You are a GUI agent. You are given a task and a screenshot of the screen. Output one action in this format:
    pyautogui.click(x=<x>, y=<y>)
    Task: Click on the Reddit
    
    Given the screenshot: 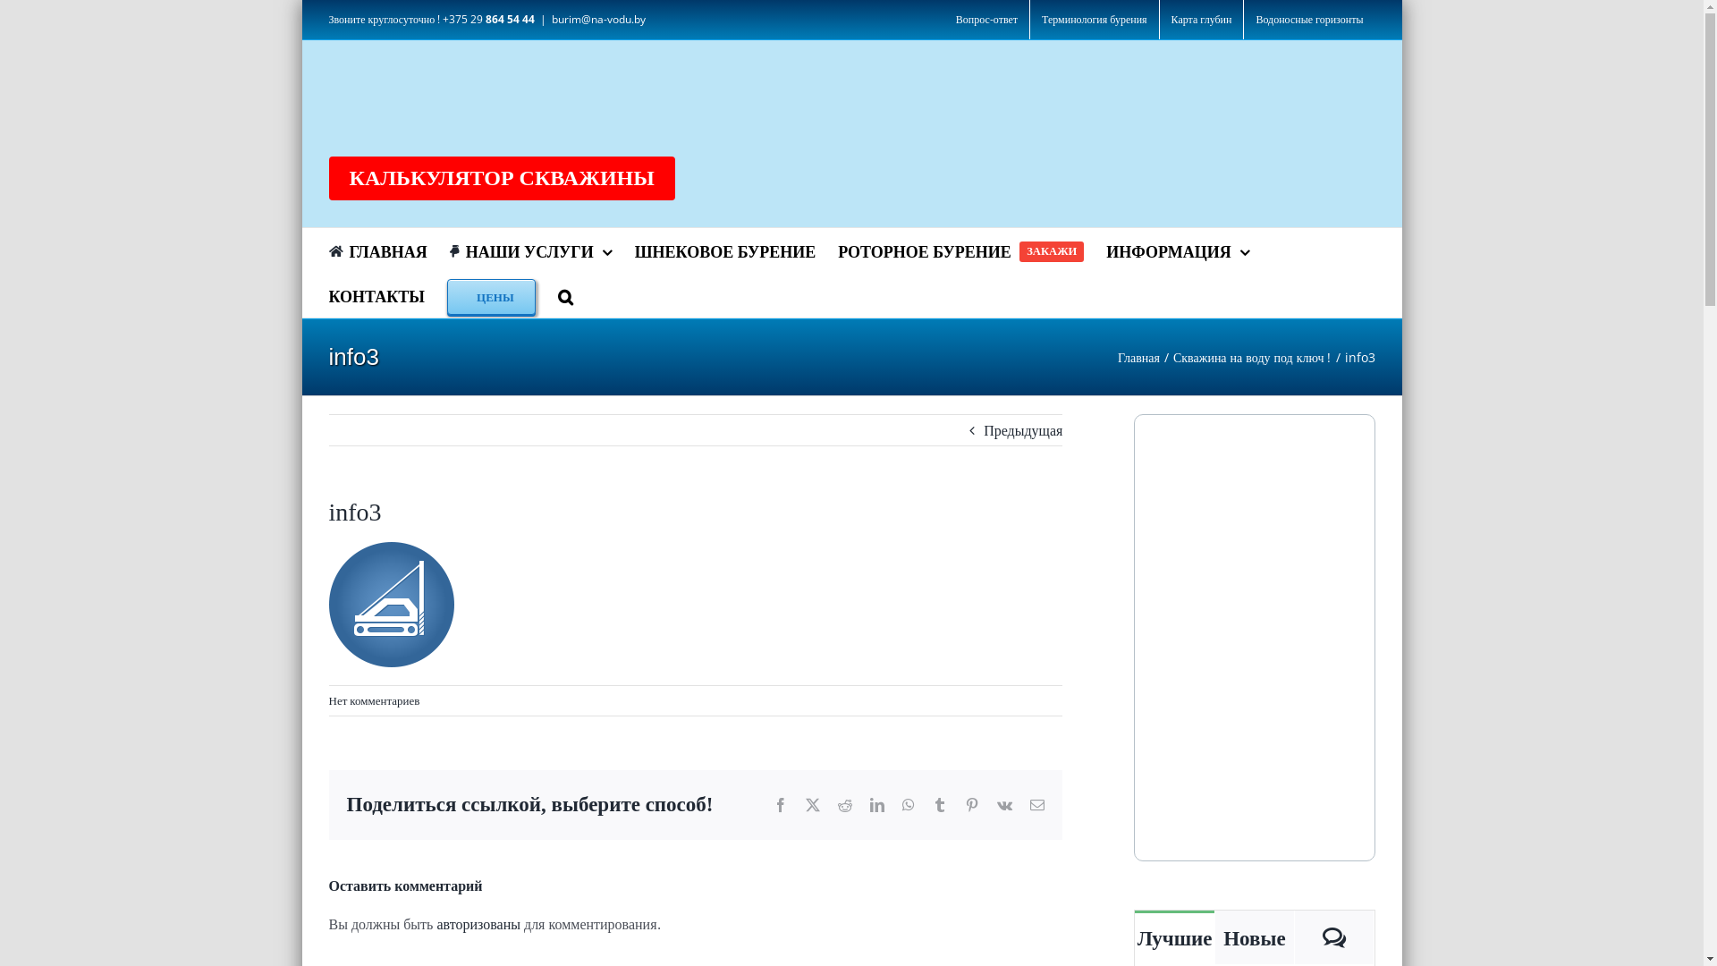 What is the action you would take?
    pyautogui.click(x=845, y=805)
    